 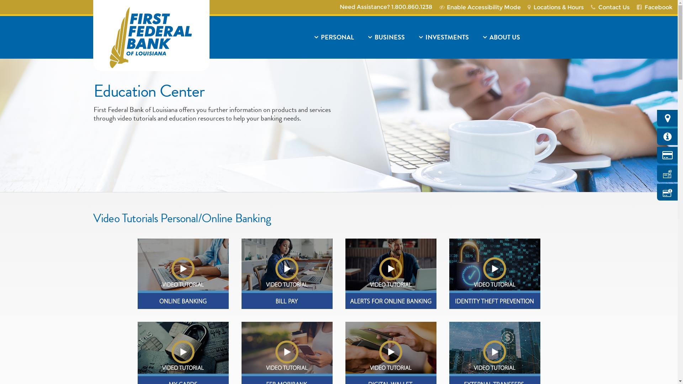 I want to click on PERSONAL, so click(x=334, y=37).